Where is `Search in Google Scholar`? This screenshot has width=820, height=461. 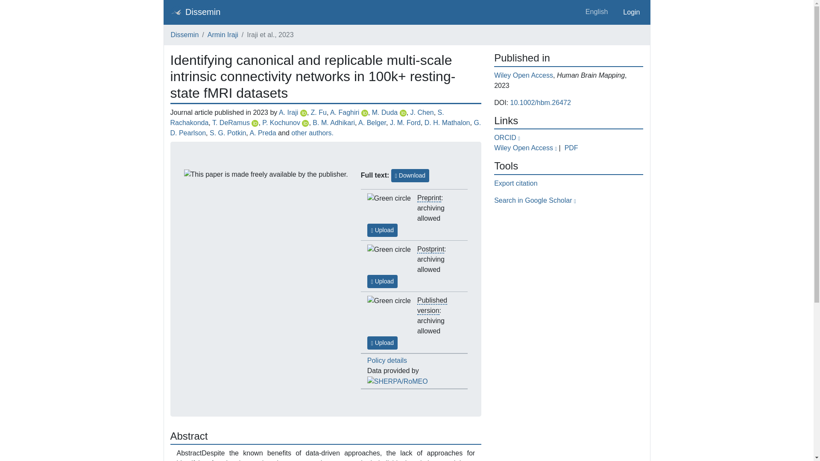
Search in Google Scholar is located at coordinates (535, 201).